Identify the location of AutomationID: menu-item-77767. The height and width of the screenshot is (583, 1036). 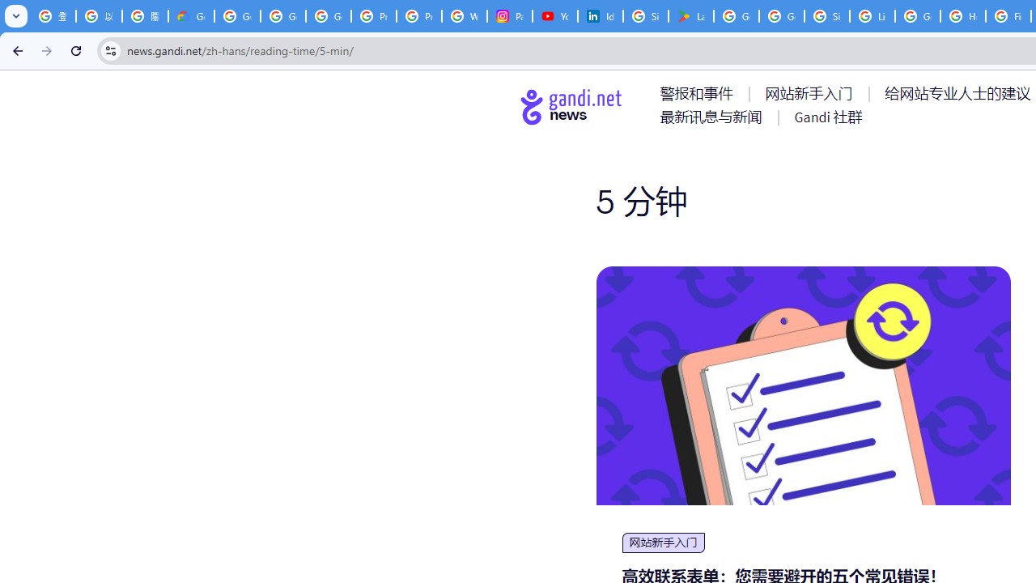
(827, 117).